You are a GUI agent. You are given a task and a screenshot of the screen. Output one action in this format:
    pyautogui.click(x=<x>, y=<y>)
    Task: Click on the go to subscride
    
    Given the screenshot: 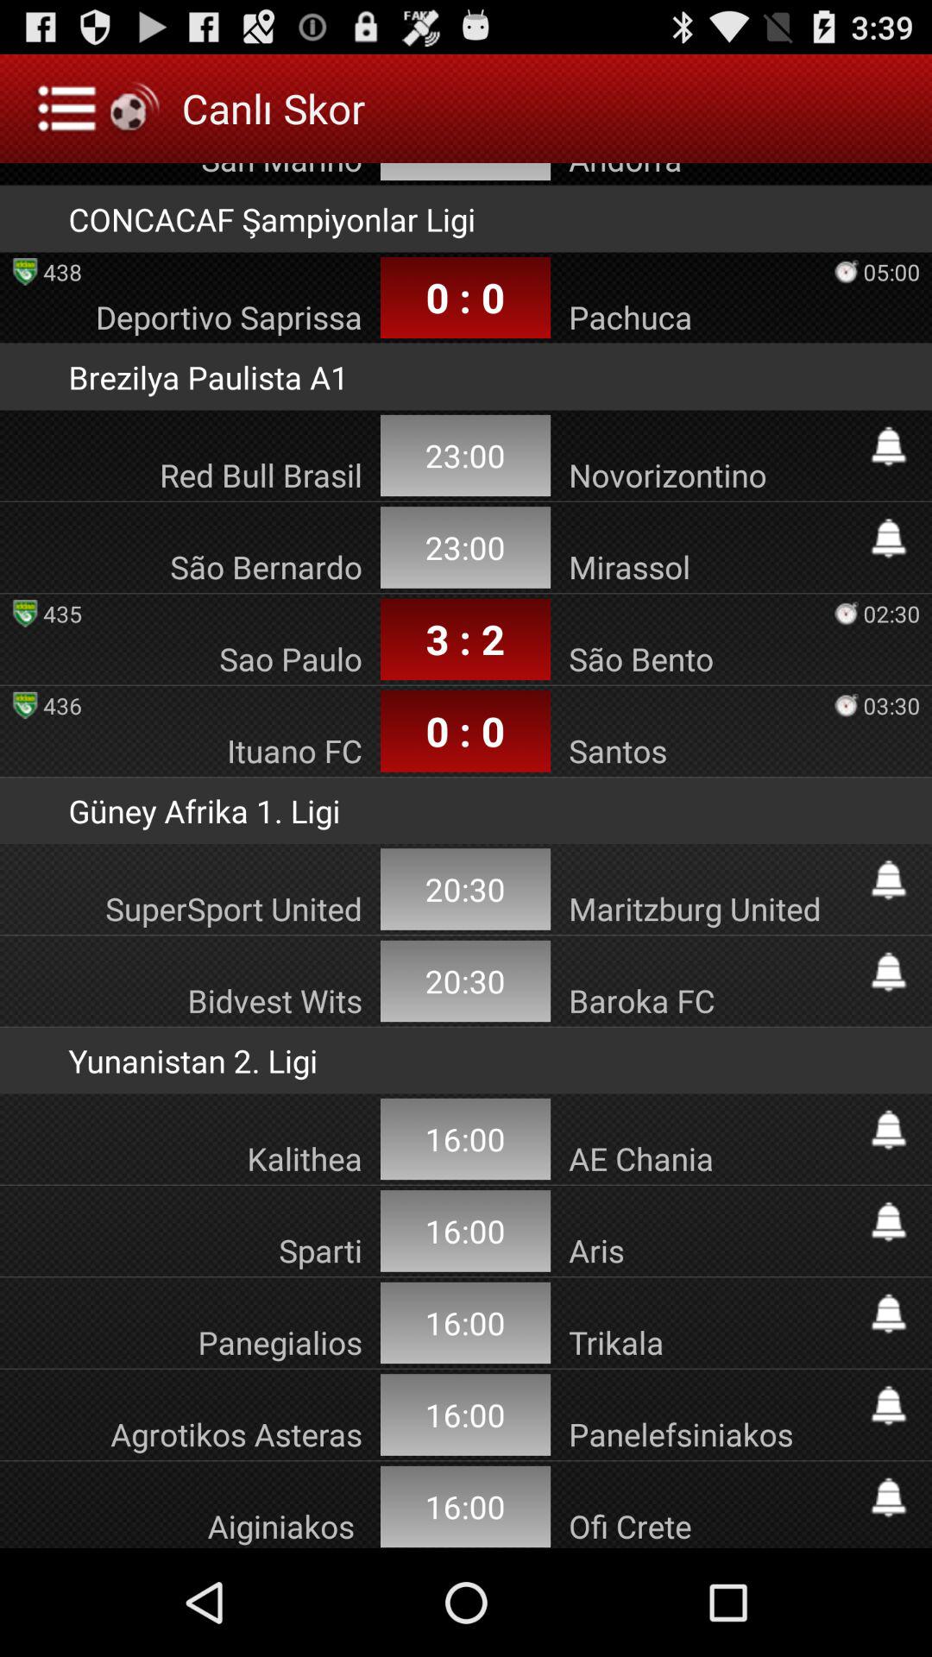 What is the action you would take?
    pyautogui.click(x=889, y=1130)
    